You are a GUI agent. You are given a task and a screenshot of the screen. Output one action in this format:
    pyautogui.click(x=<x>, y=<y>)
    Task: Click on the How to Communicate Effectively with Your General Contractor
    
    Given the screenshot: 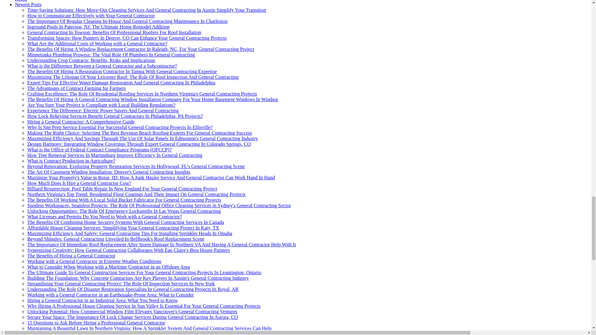 What is the action you would take?
    pyautogui.click(x=91, y=16)
    